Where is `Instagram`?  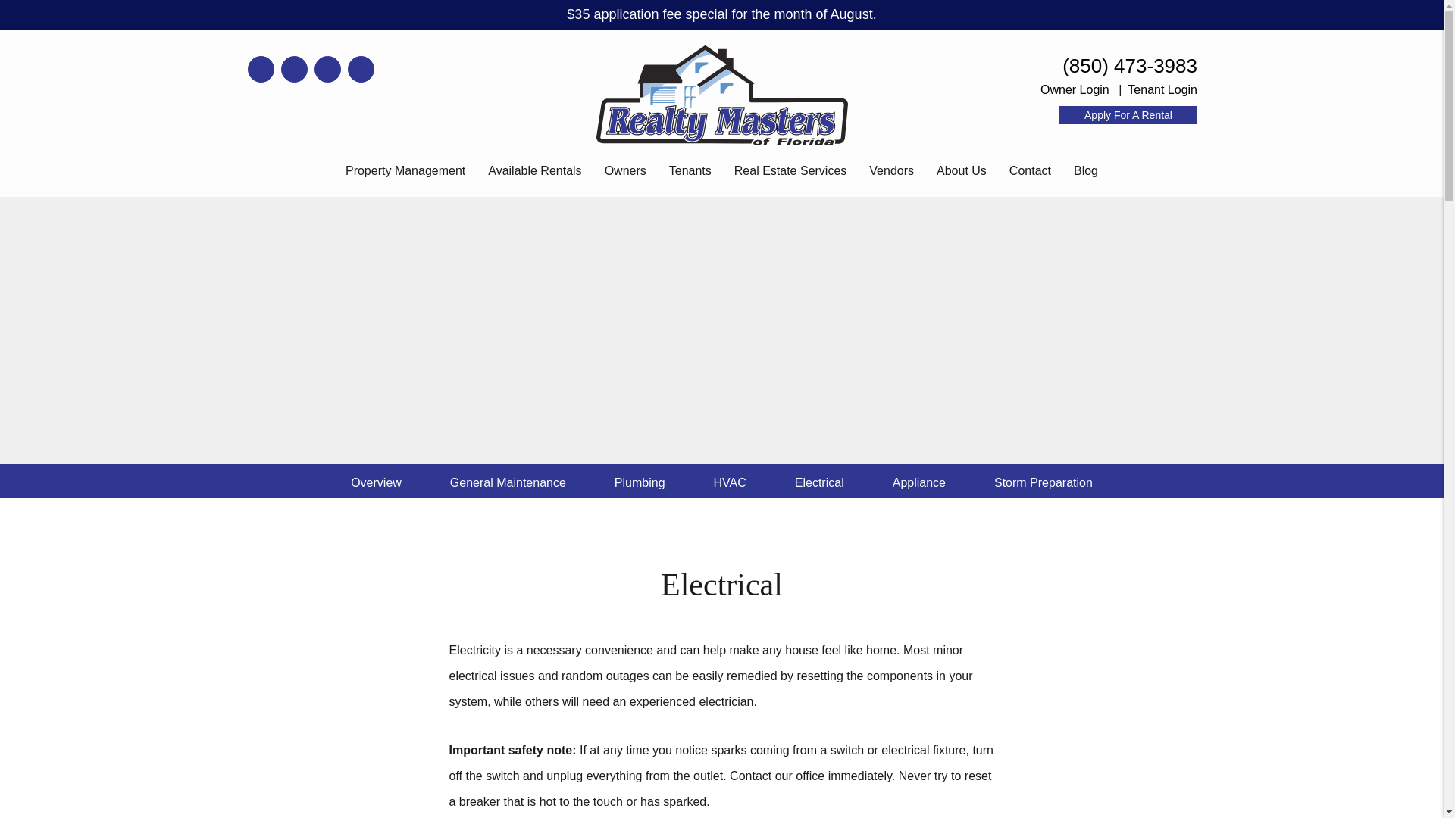 Instagram is located at coordinates (294, 70).